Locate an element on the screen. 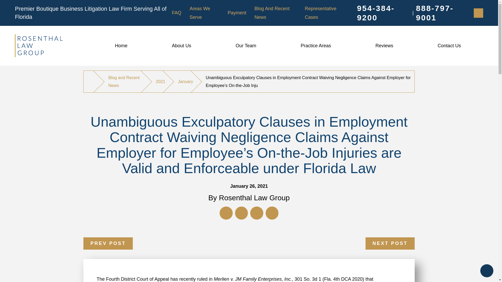 Image resolution: width=502 pixels, height=282 pixels. Rosenthal Law Group is located at coordinates (39, 45).